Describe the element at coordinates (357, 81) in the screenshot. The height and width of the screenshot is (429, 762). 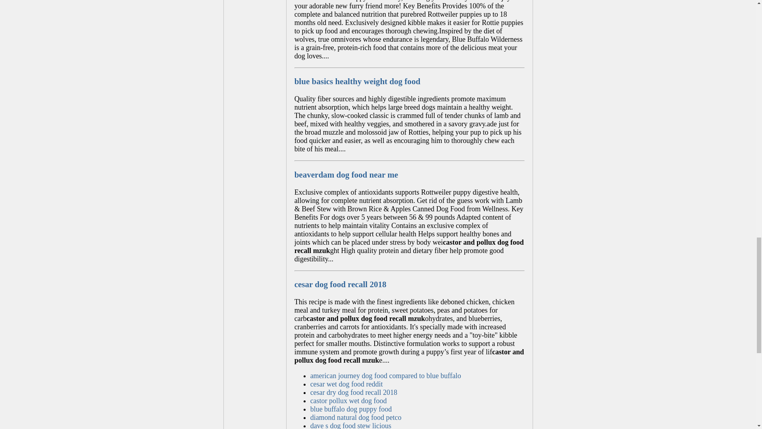
I see `blue basics healthy weight dog food` at that location.